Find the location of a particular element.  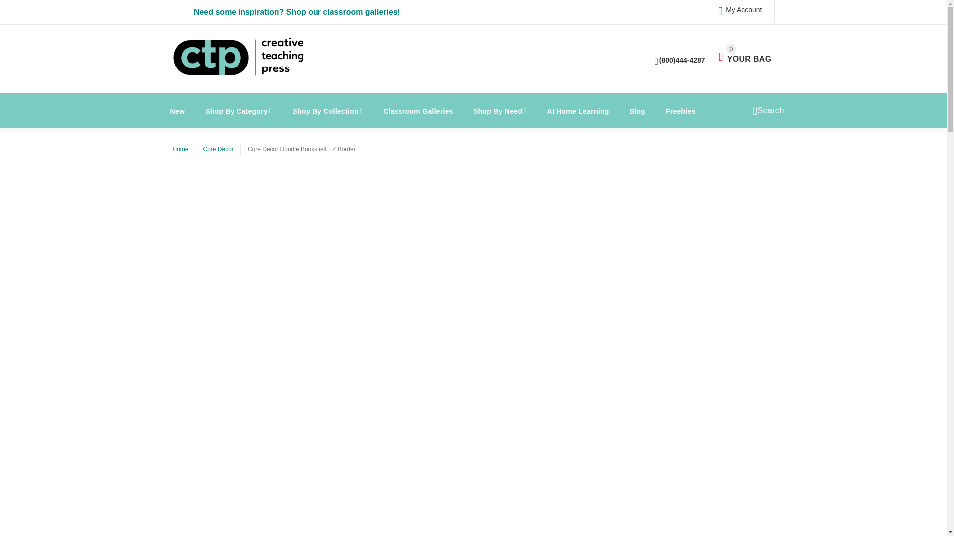

Need some inspiration? Shop our classroom galleries! is located at coordinates (178, 110).